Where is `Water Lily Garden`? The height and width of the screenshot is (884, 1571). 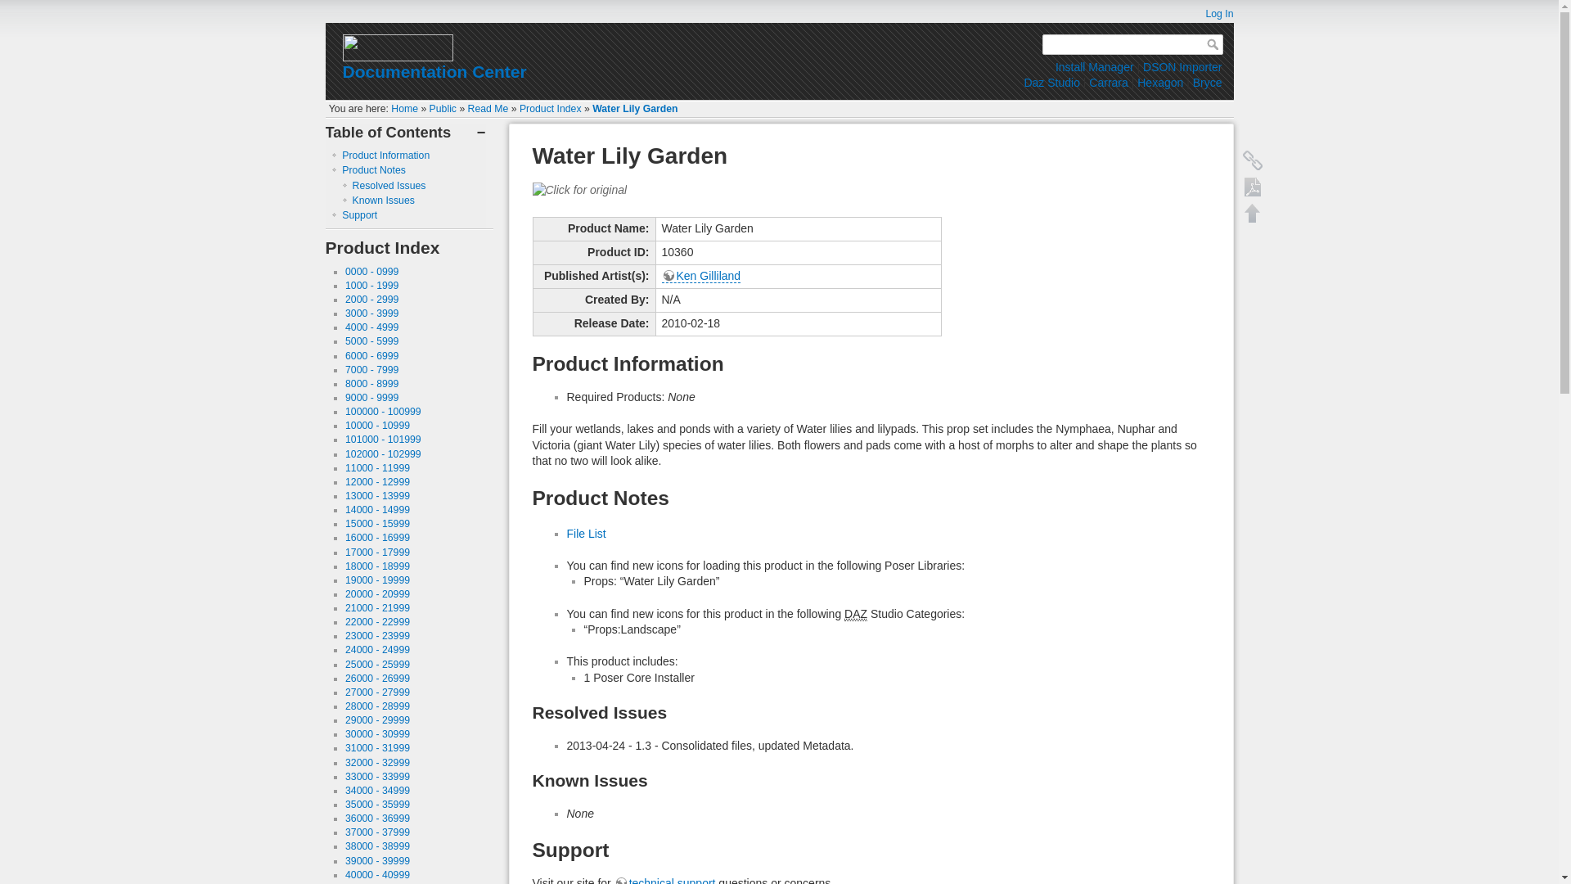
Water Lily Garden is located at coordinates (634, 109).